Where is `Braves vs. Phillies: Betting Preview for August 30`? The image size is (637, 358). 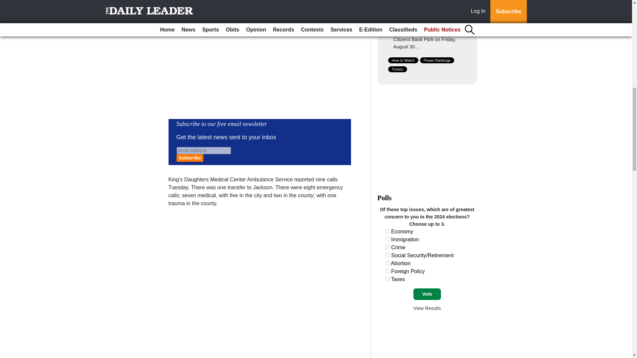
Braves vs. Phillies: Betting Preview for August 30 is located at coordinates (423, 13).